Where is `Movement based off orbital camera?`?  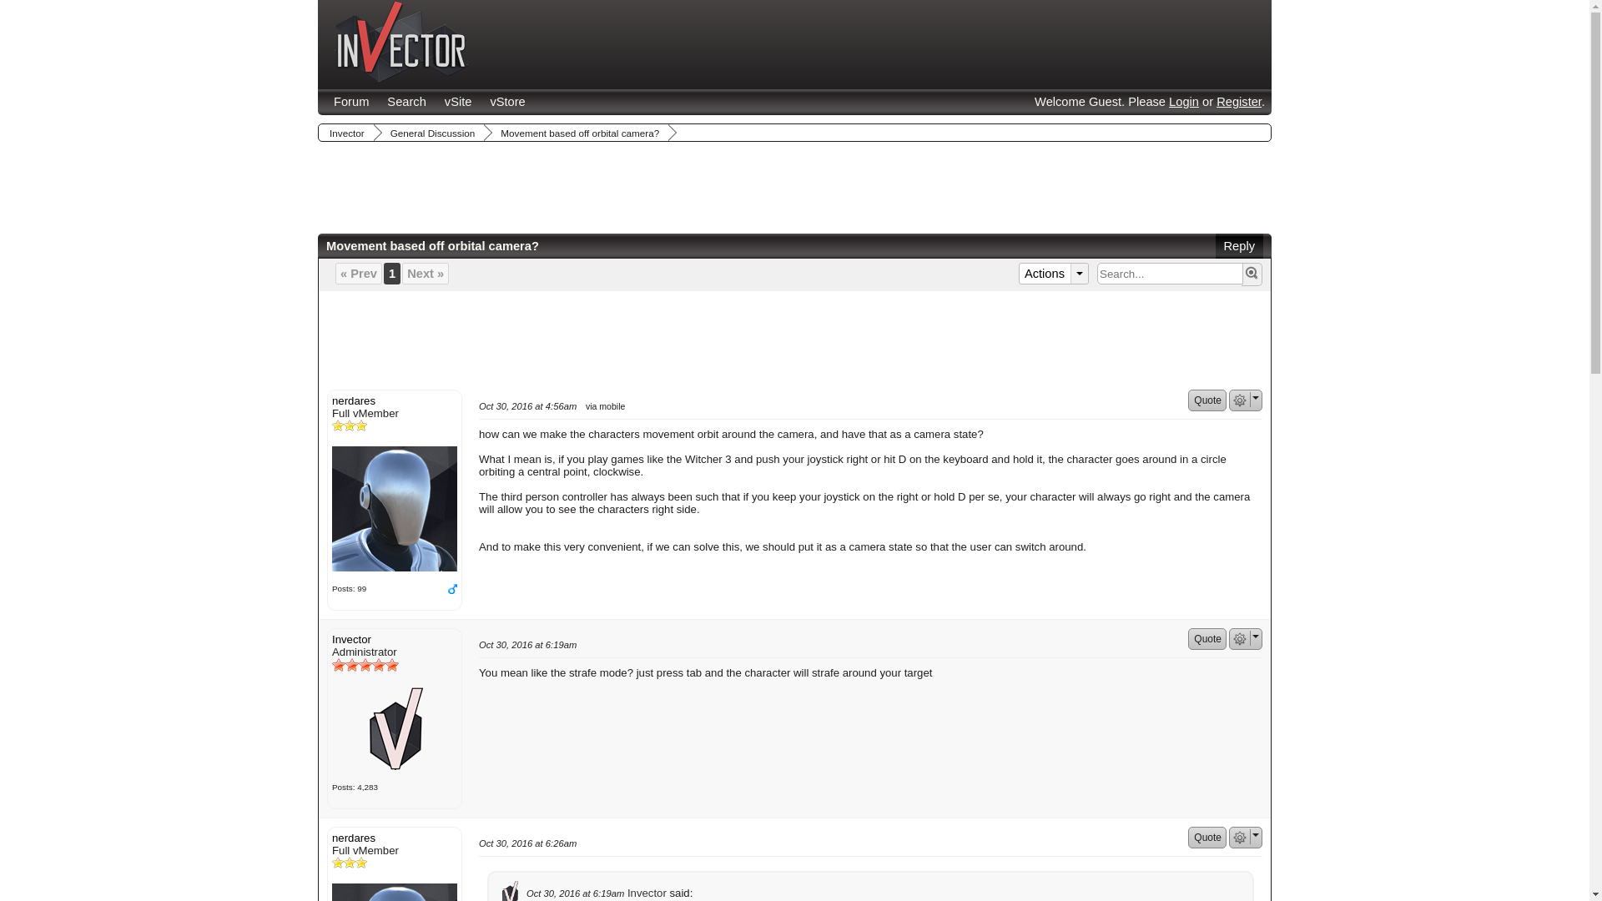 Movement based off orbital camera? is located at coordinates (577, 133).